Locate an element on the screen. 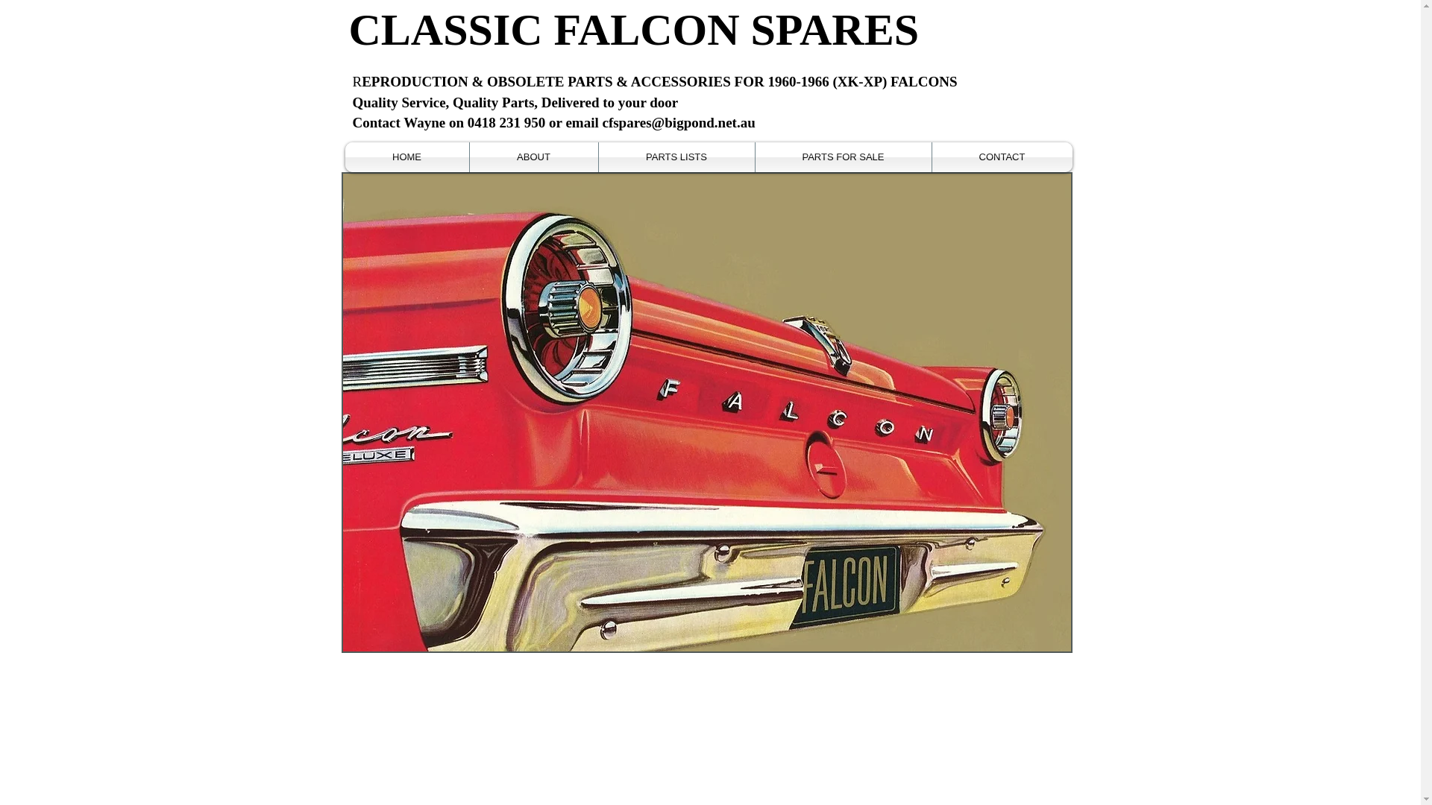 This screenshot has width=1432, height=805. ABOUT is located at coordinates (534, 157).